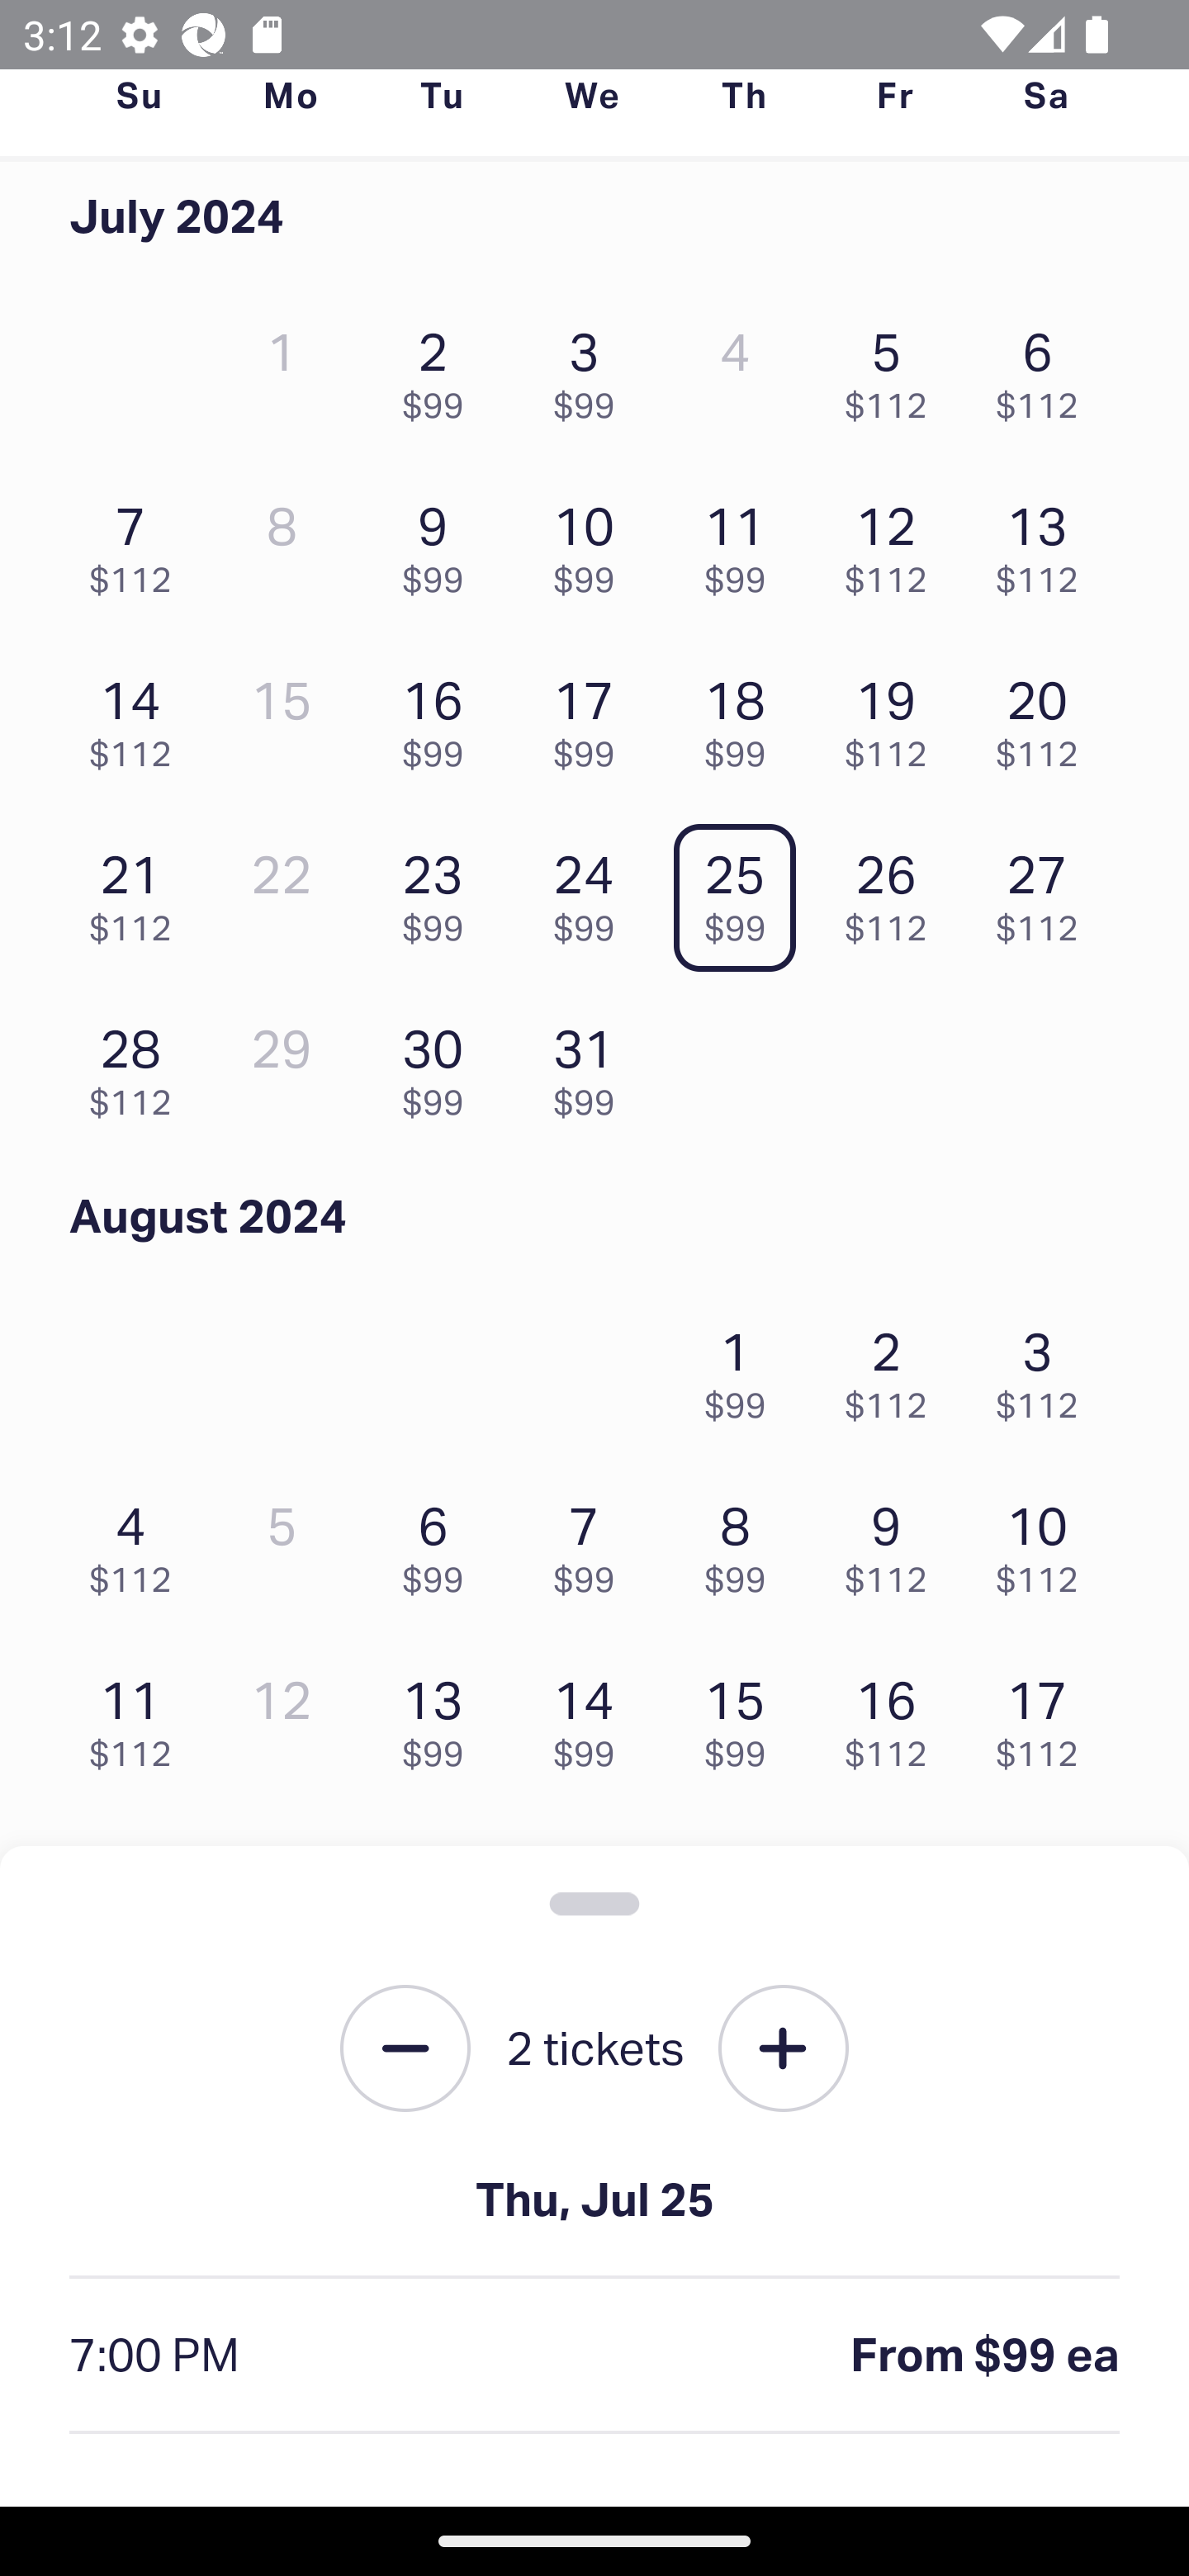 Image resolution: width=1189 pixels, height=2576 pixels. Describe the element at coordinates (743, 1541) in the screenshot. I see `8 $99` at that location.